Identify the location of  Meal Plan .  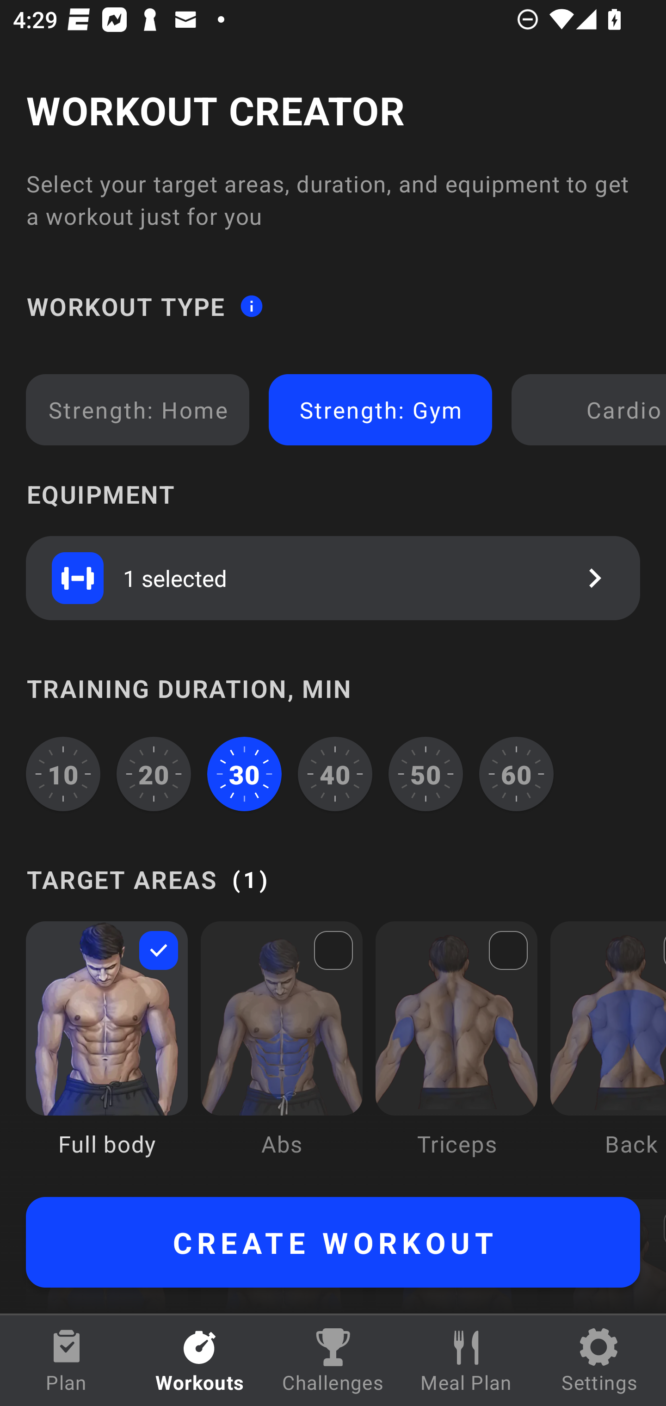
(466, 1361).